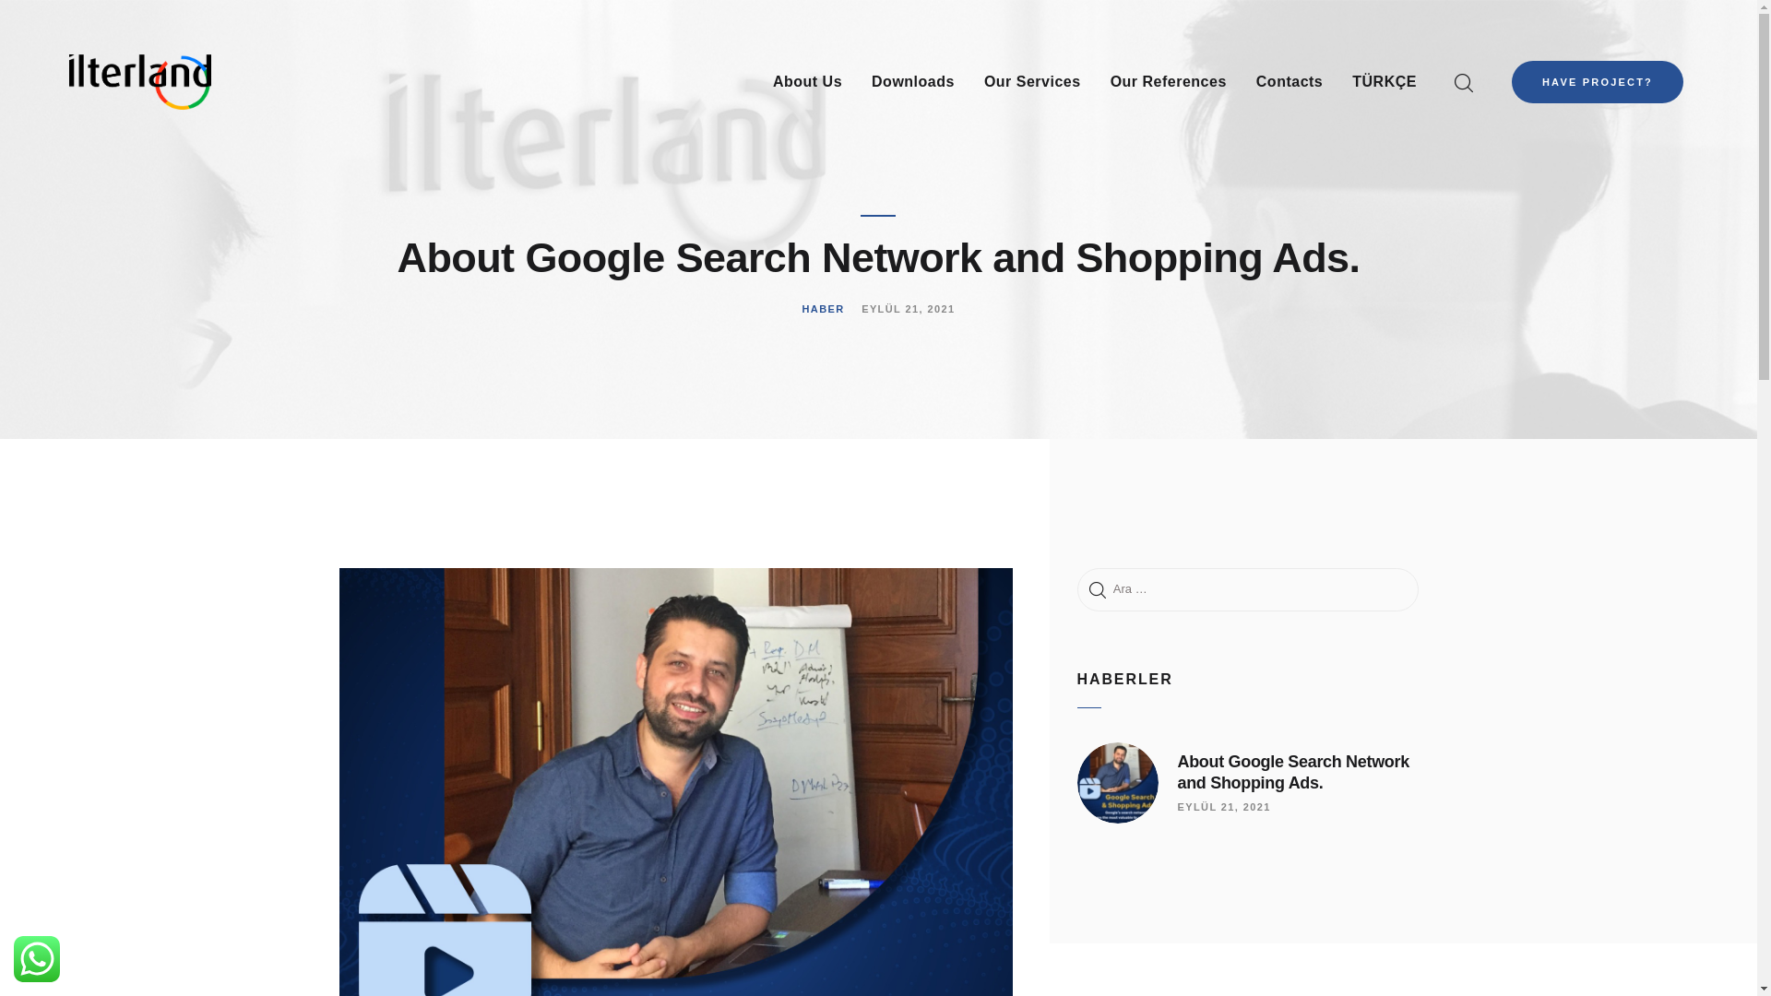 The height and width of the screenshot is (996, 1771). What do you see at coordinates (1168, 81) in the screenshot?
I see `Our References` at bounding box center [1168, 81].